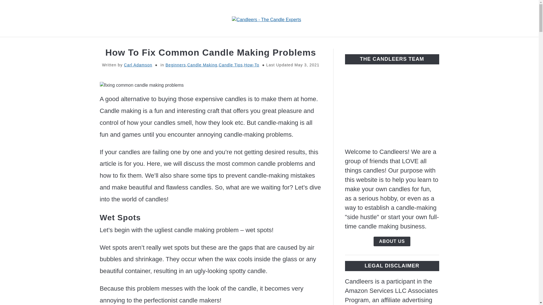 The height and width of the screenshot is (305, 543). What do you see at coordinates (269, 43) in the screenshot?
I see `CANDLE MAKING CALCULATOR` at bounding box center [269, 43].